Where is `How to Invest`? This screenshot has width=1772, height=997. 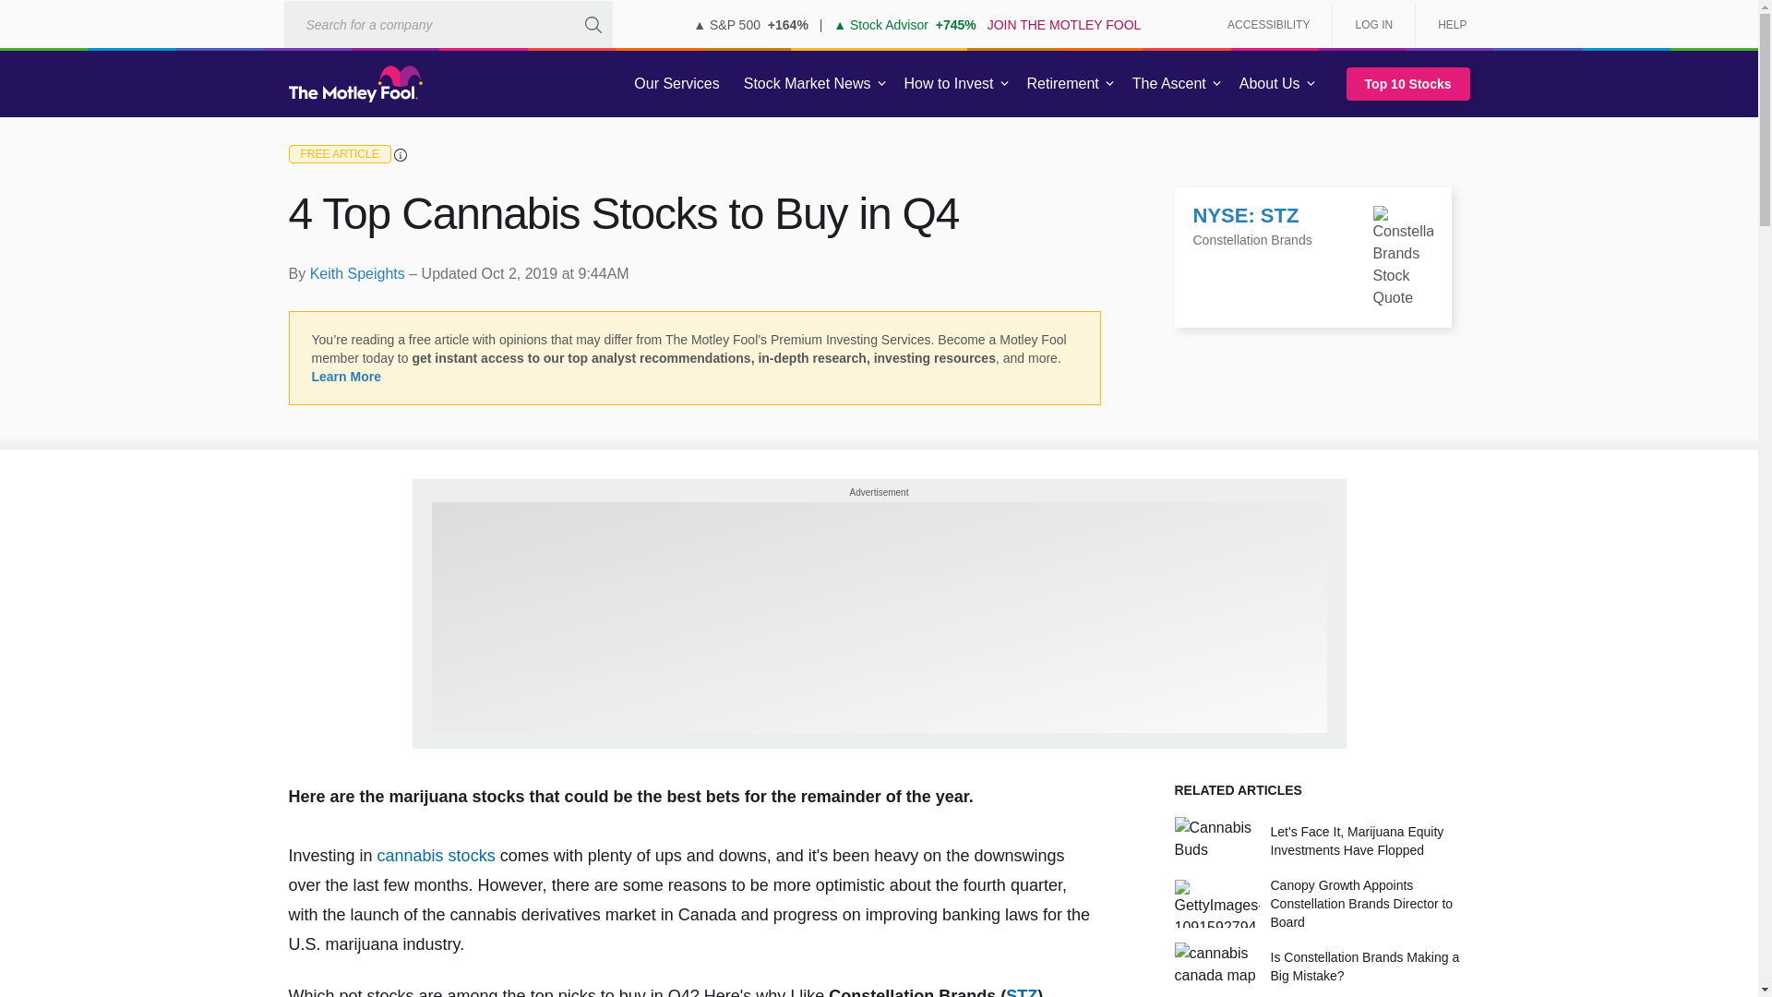 How to Invest is located at coordinates (949, 84).